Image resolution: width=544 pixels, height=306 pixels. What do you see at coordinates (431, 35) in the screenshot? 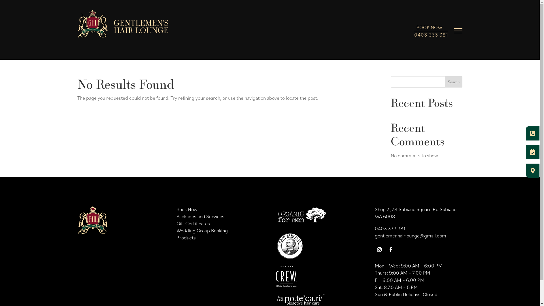
I see `0403 333 381` at bounding box center [431, 35].